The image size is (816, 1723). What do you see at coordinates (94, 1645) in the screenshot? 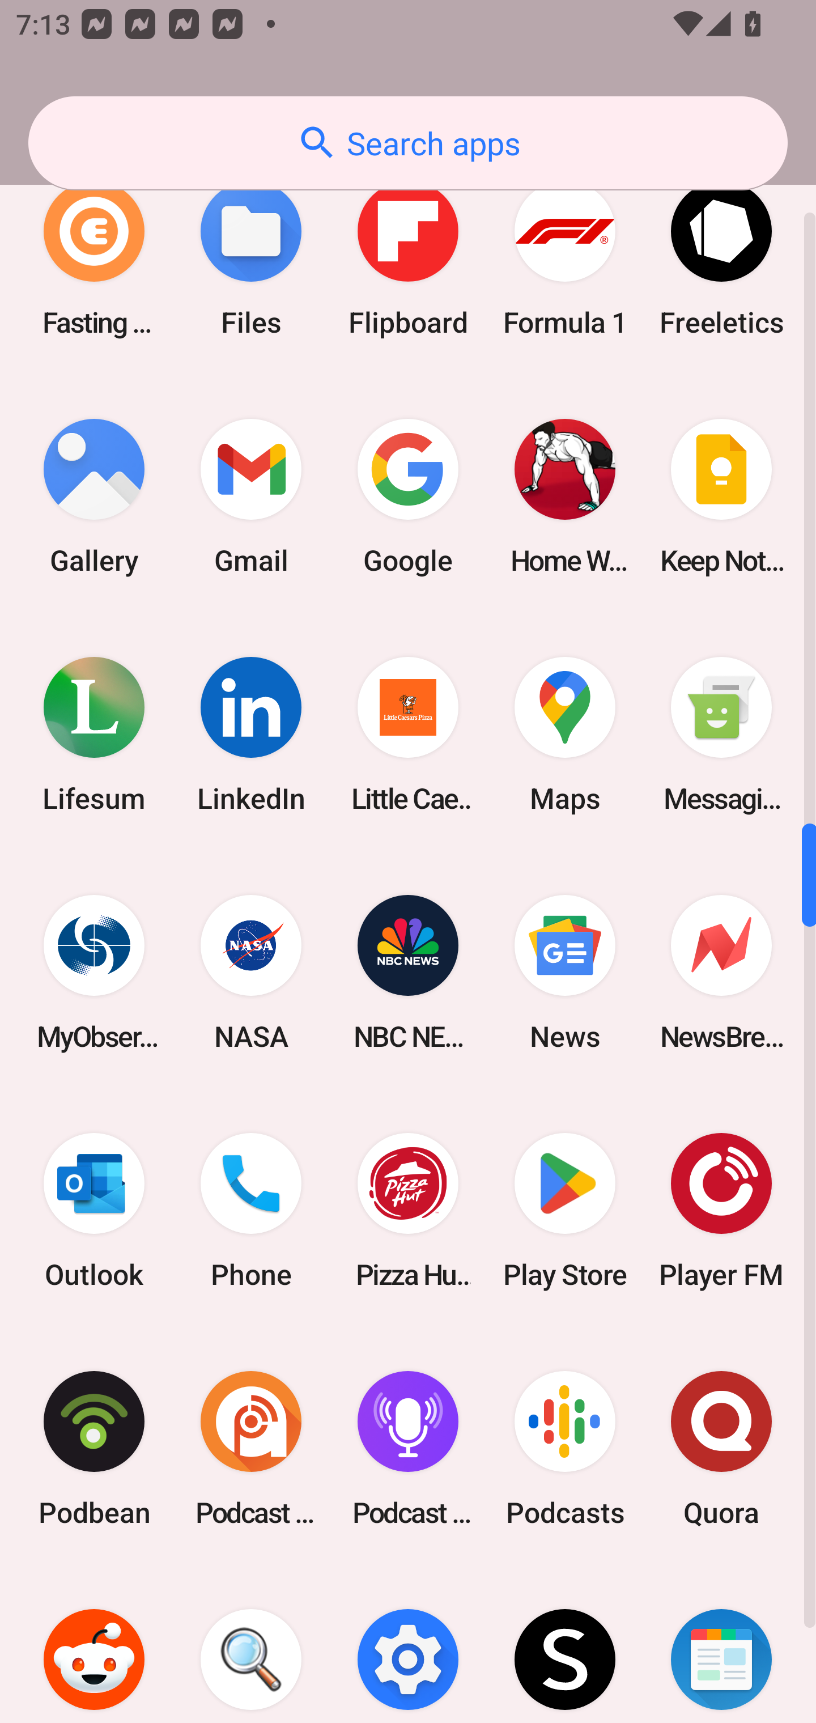
I see `Reddit` at bounding box center [94, 1645].